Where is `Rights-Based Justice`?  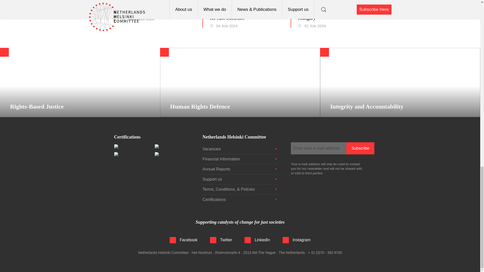 Rights-Based Justice is located at coordinates (80, 83).